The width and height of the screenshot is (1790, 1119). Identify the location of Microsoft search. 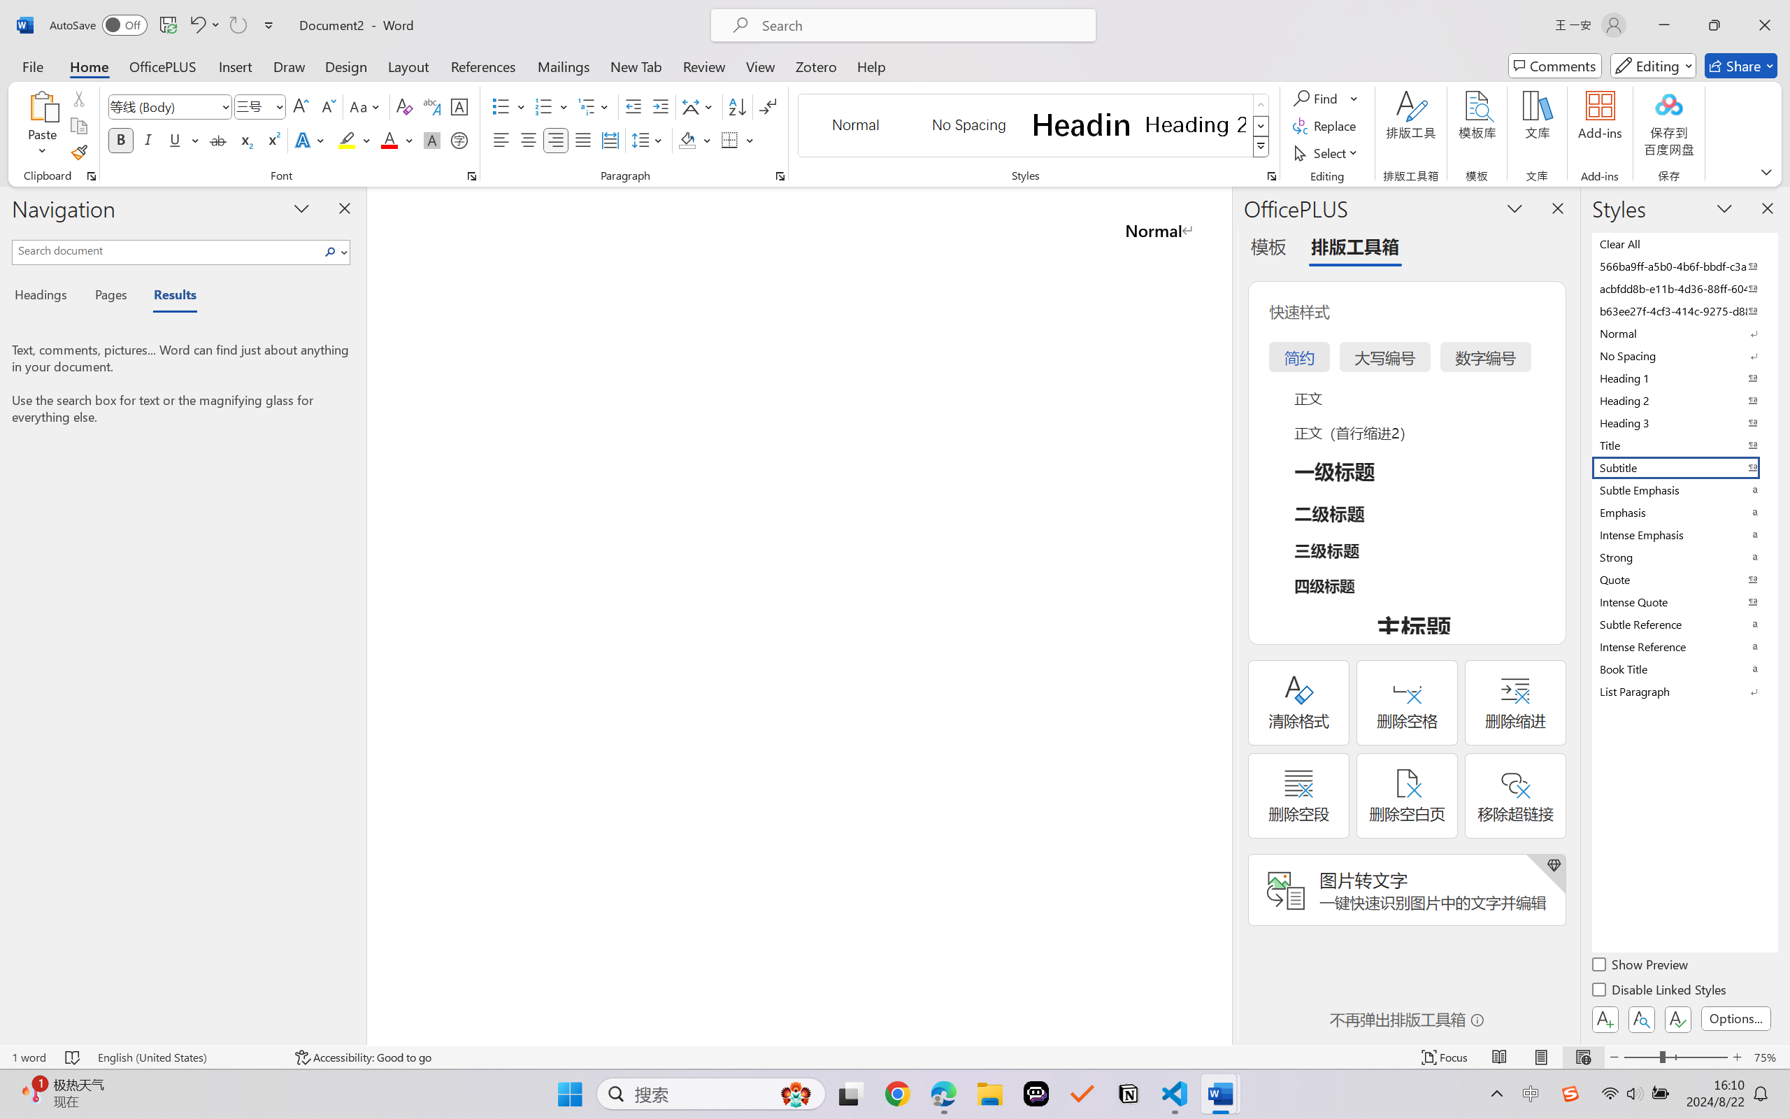
(922, 25).